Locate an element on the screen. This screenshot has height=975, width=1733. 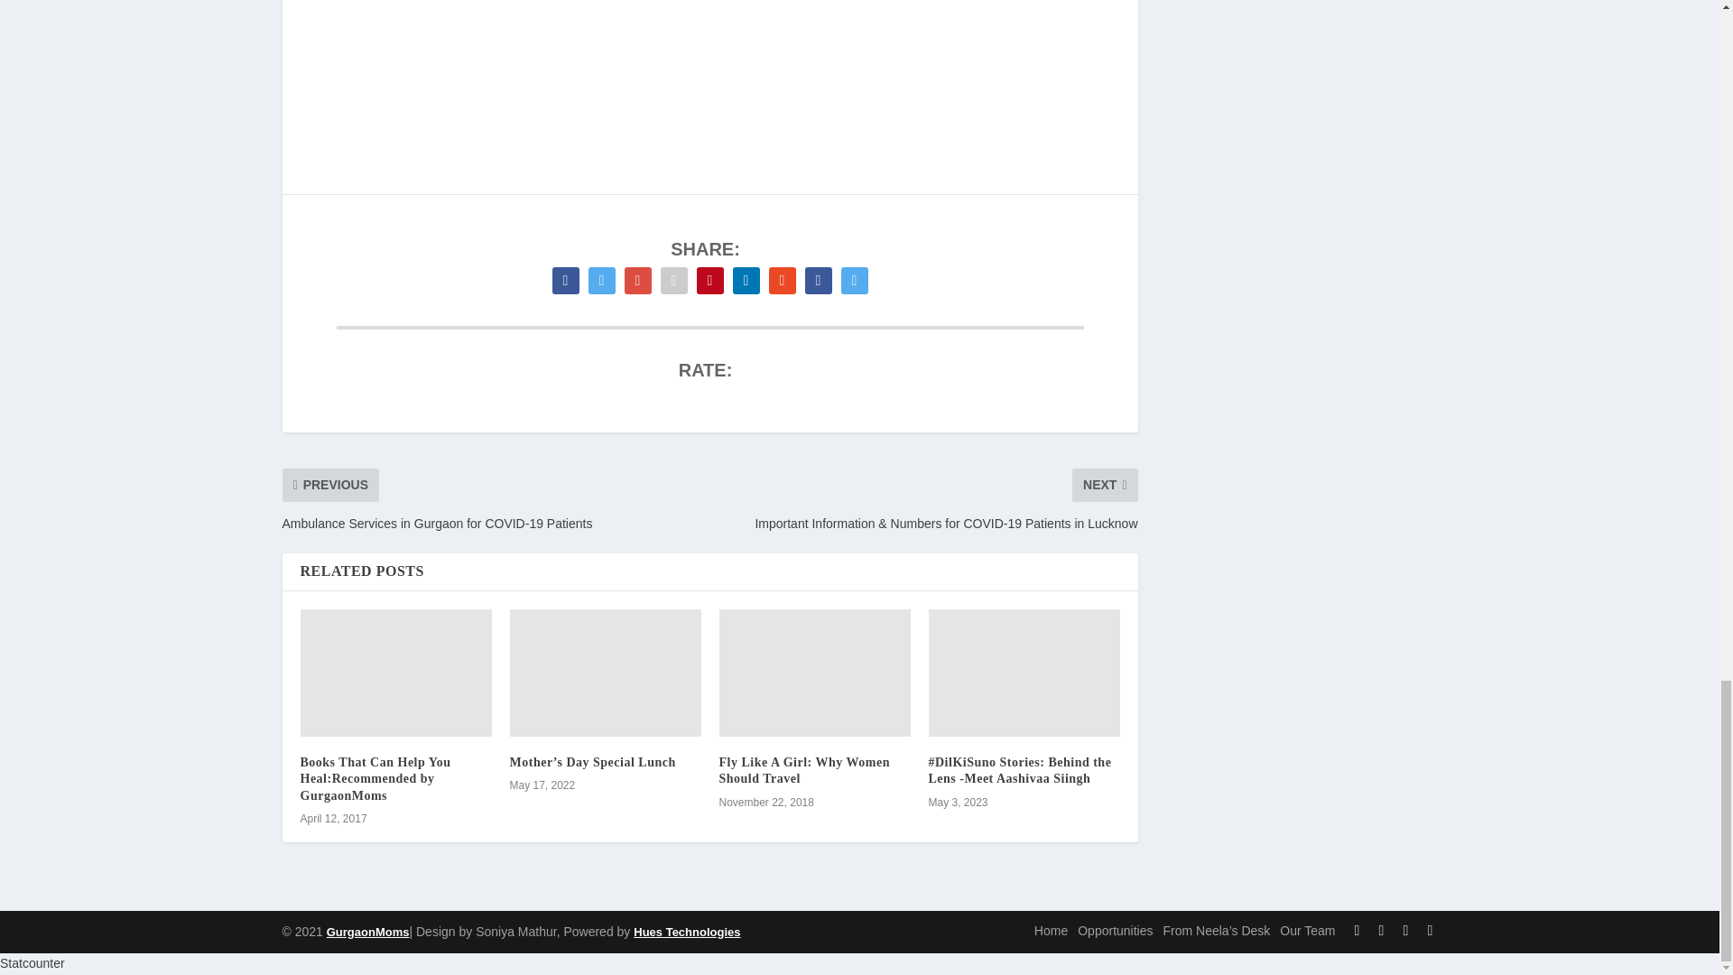
Share "COVID-19 -Resources for Plasma Therapy" via Email is located at coordinates (817, 280).